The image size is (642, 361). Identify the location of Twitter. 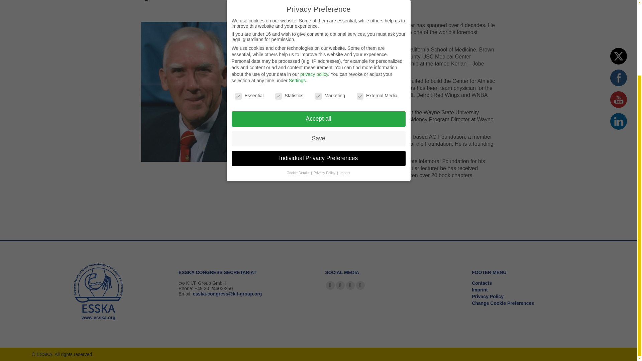
(619, 56).